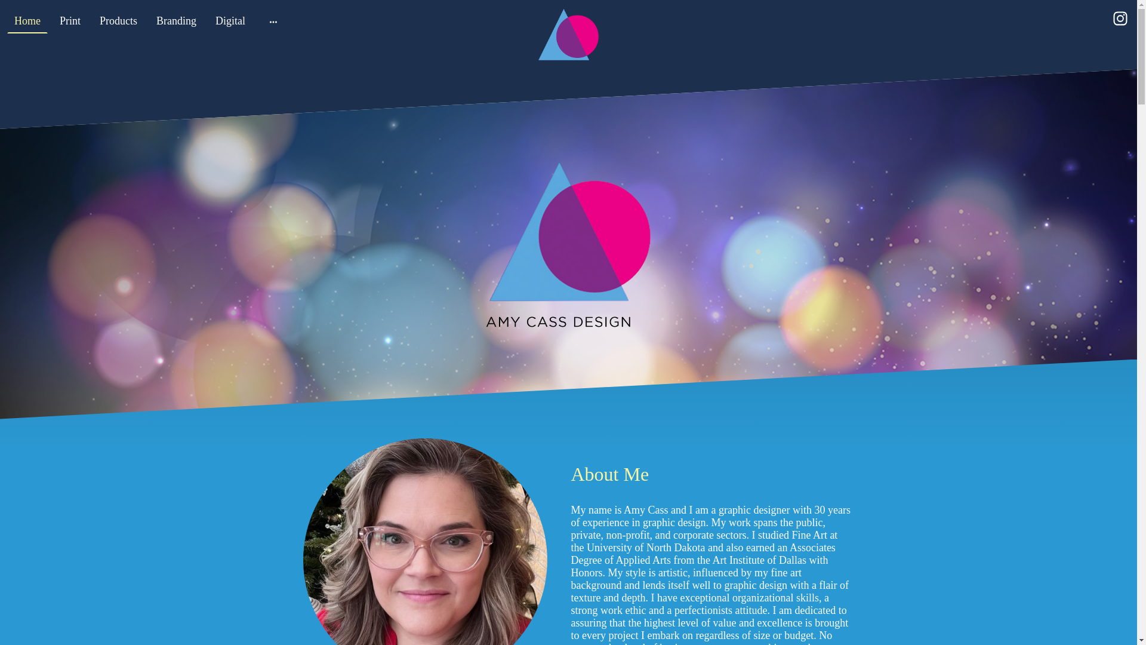  I want to click on Home, so click(27, 21).